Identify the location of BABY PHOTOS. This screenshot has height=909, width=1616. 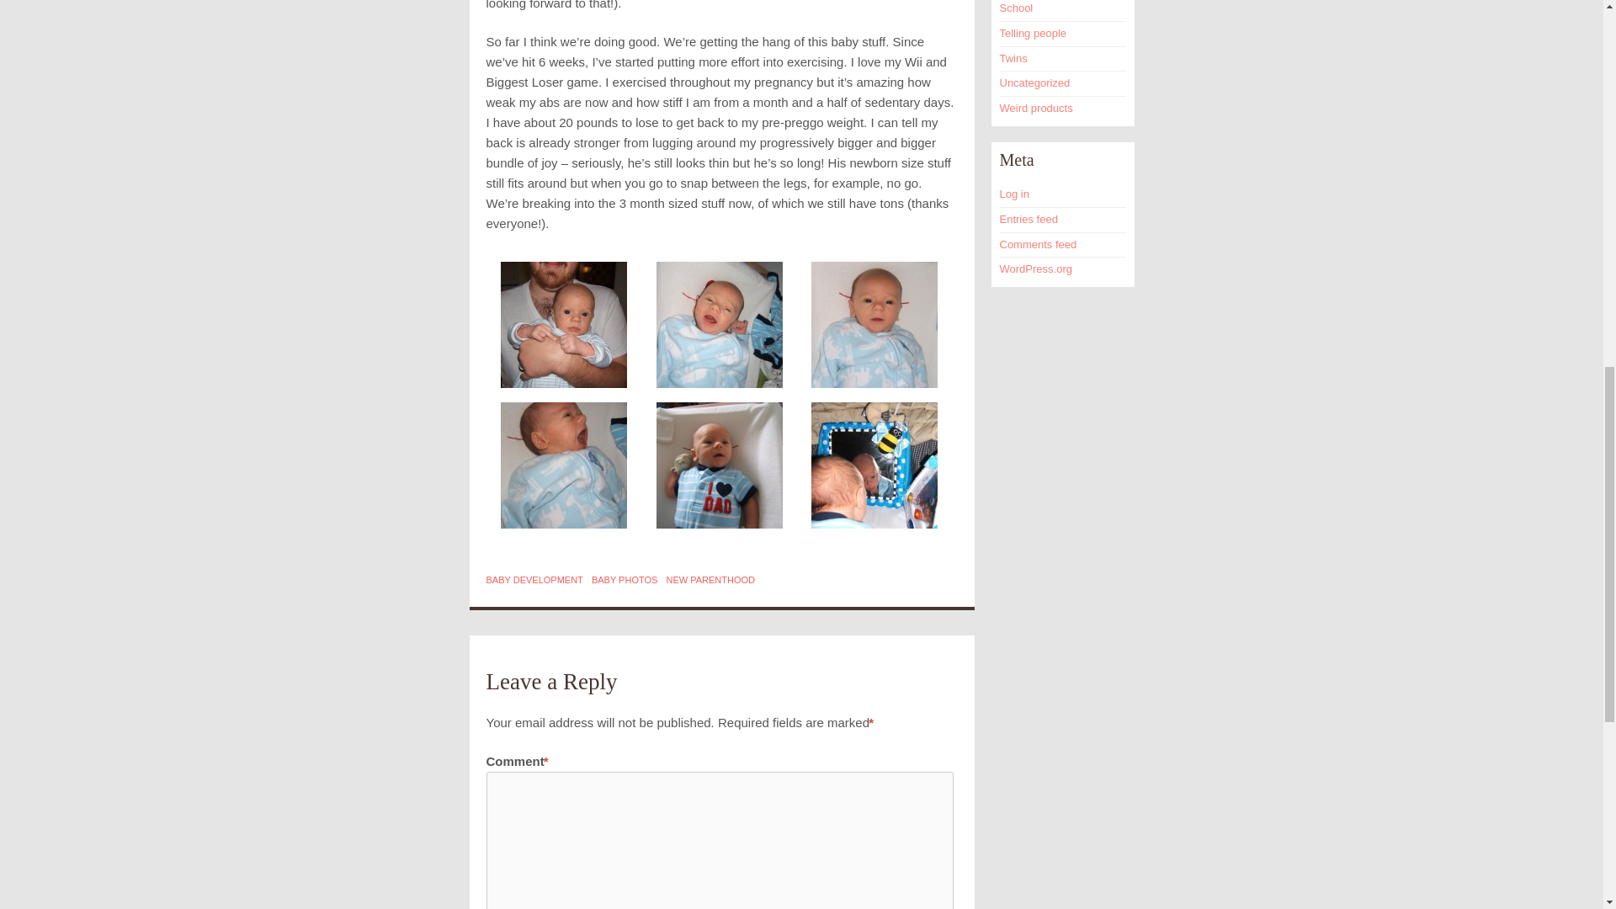
(625, 579).